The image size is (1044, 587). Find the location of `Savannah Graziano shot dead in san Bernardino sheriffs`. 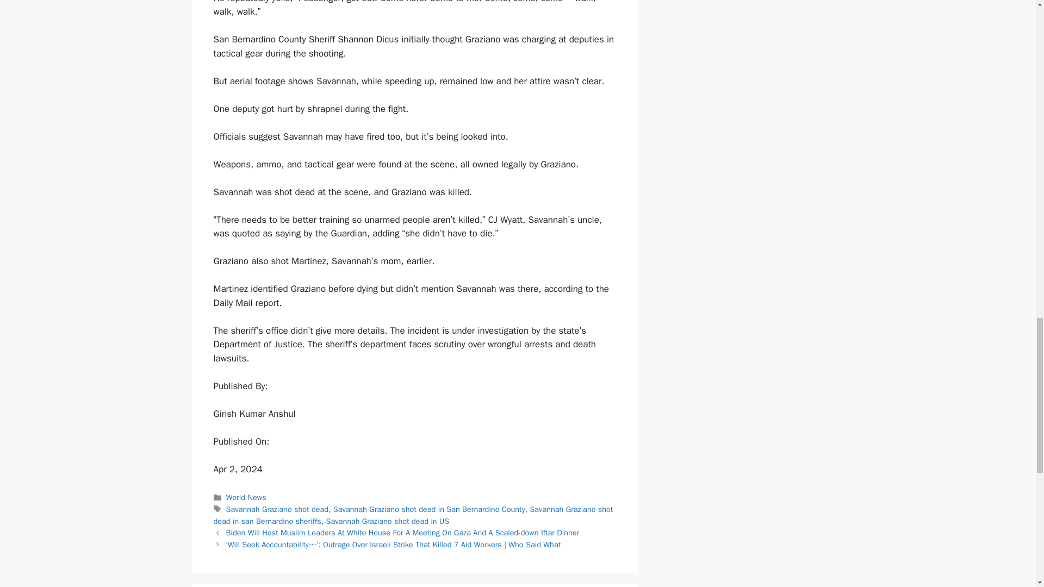

Savannah Graziano shot dead in san Bernardino sheriffs is located at coordinates (413, 515).